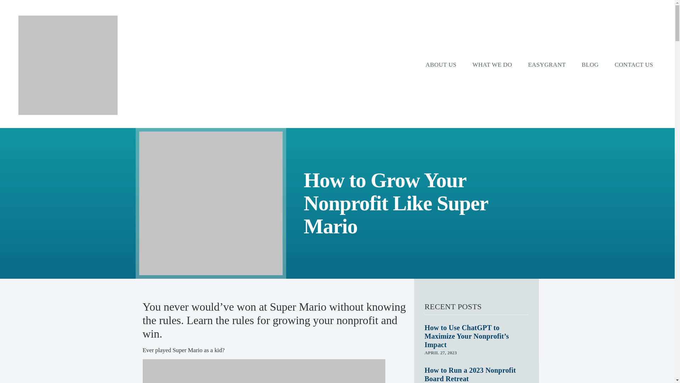 The image size is (680, 383). Describe the element at coordinates (590, 65) in the screenshot. I see `BLOG` at that location.